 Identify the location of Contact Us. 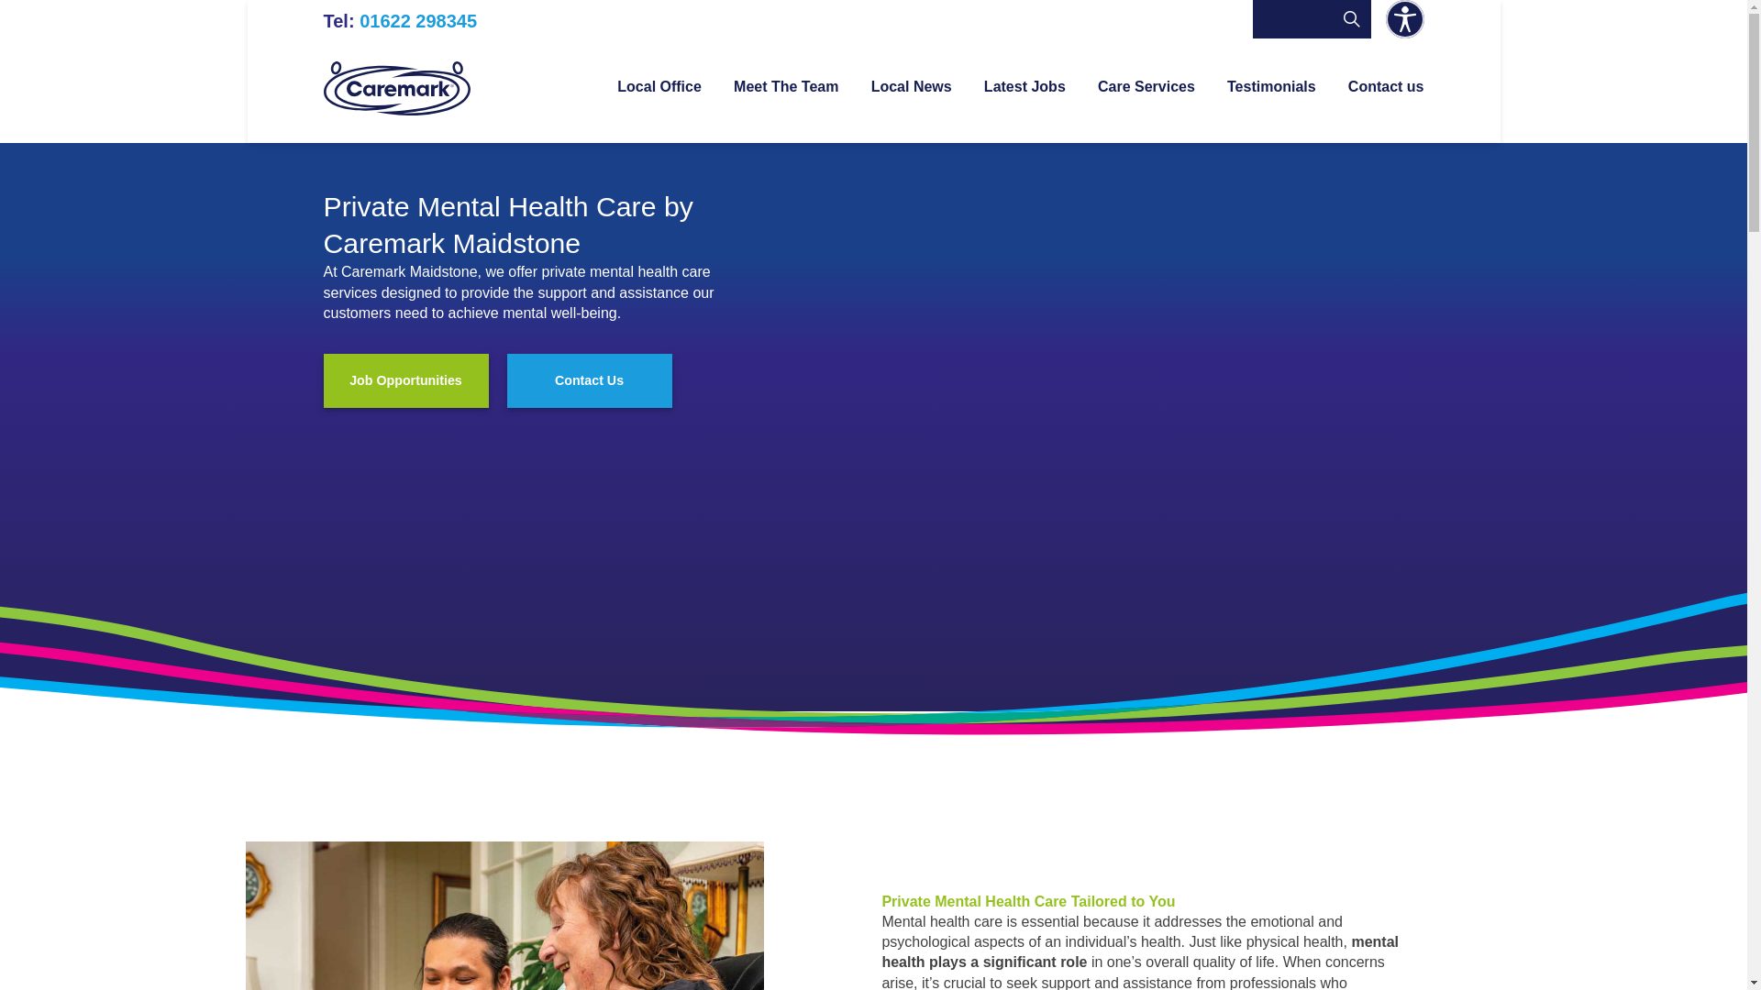
(589, 379).